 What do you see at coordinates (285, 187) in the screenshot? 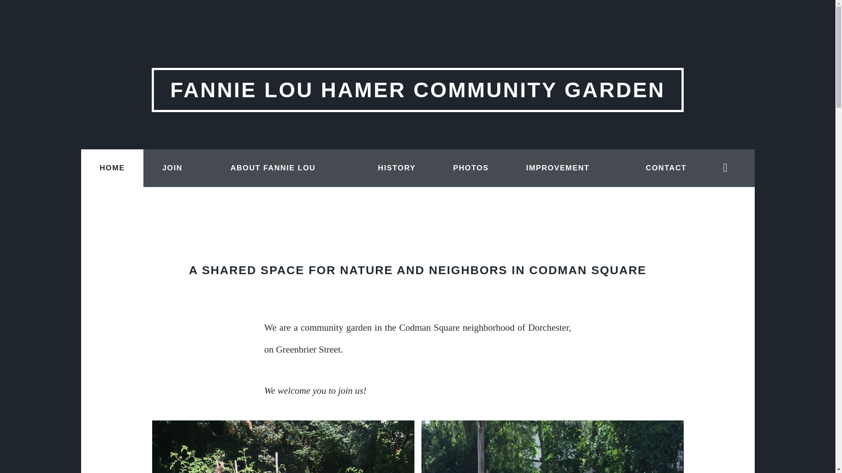
I see `ABOUT FANNIE LOU HAMER` at bounding box center [285, 187].